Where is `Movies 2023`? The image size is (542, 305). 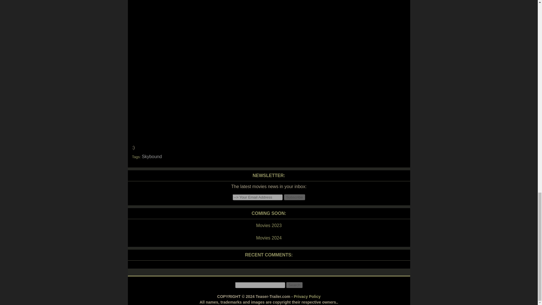 Movies 2023 is located at coordinates (268, 226).